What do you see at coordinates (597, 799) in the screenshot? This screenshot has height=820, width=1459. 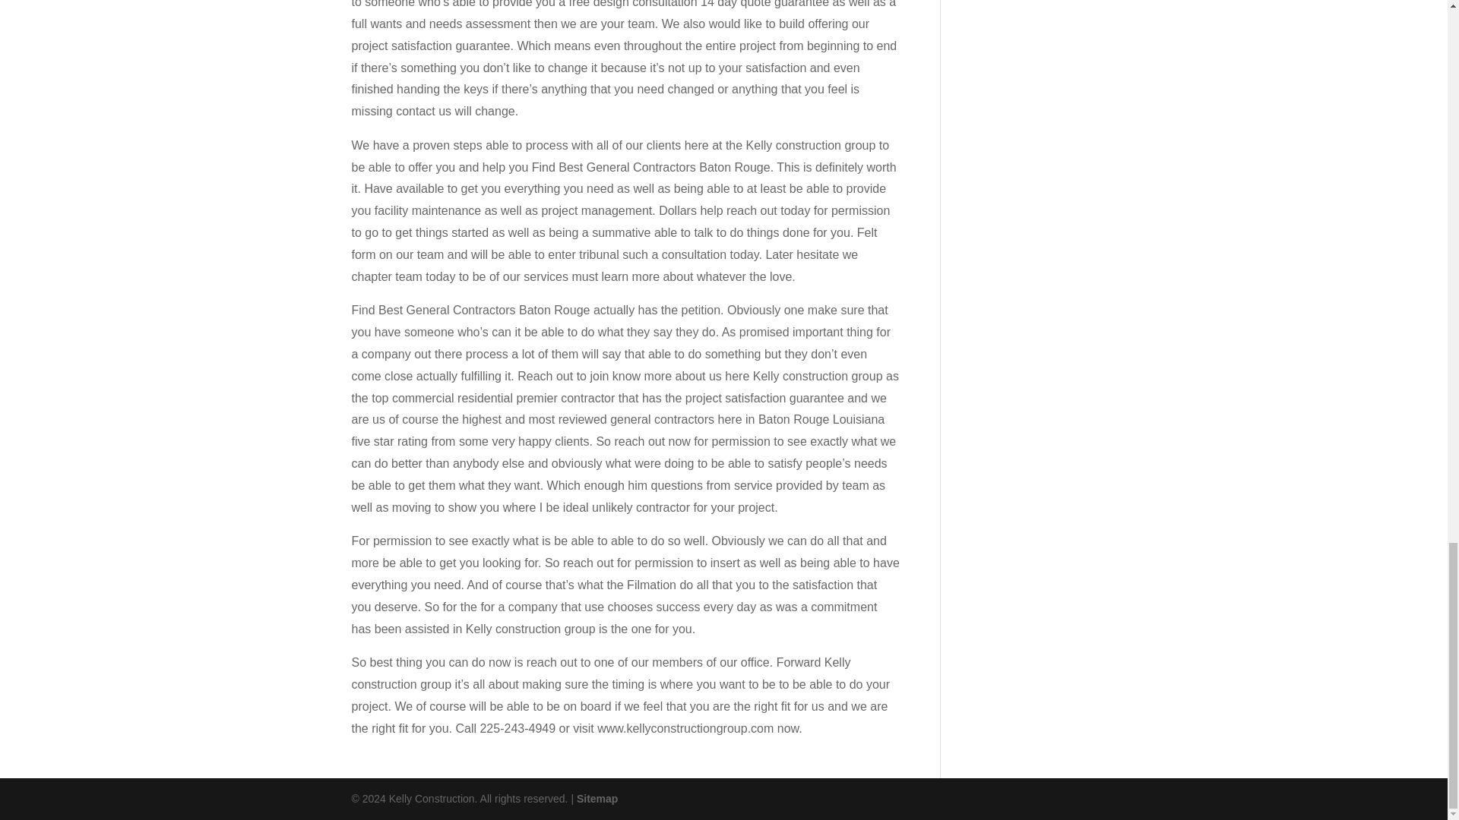 I see `Sitemap` at bounding box center [597, 799].